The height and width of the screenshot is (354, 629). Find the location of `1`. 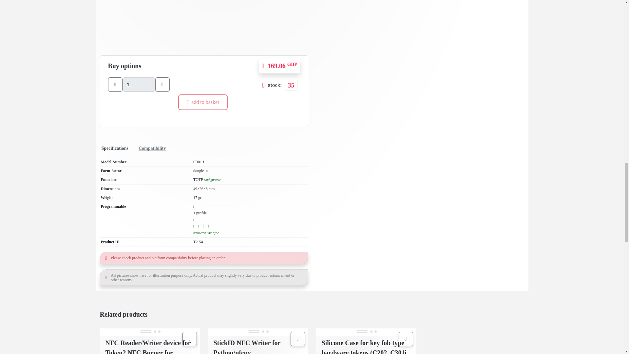

1 is located at coordinates (139, 85).